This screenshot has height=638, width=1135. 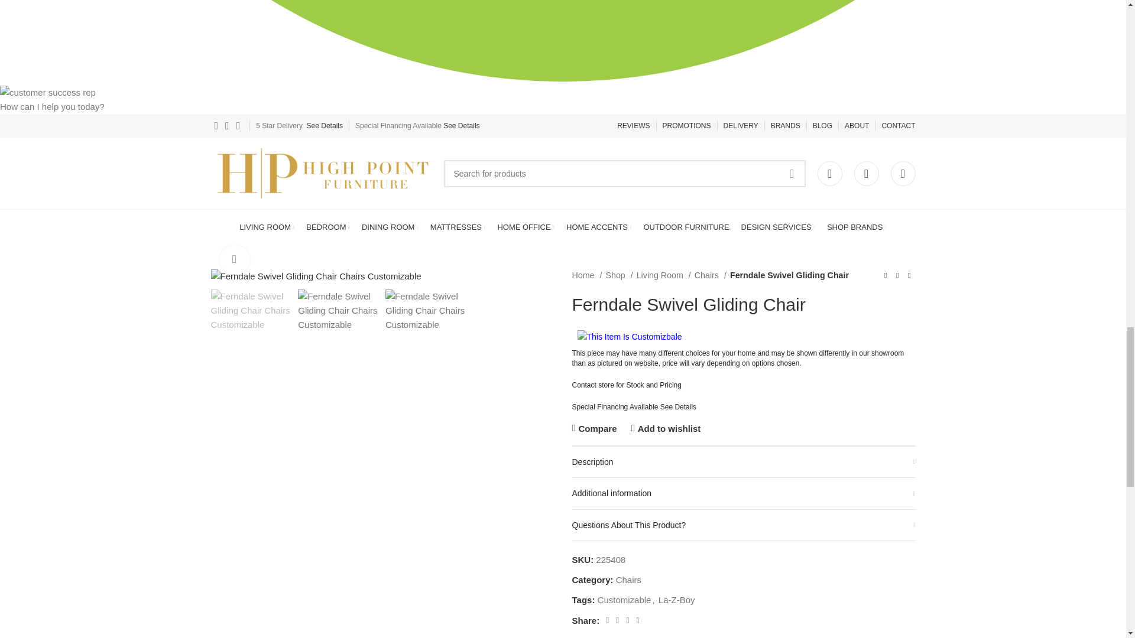 I want to click on DELIVERY, so click(x=741, y=126).